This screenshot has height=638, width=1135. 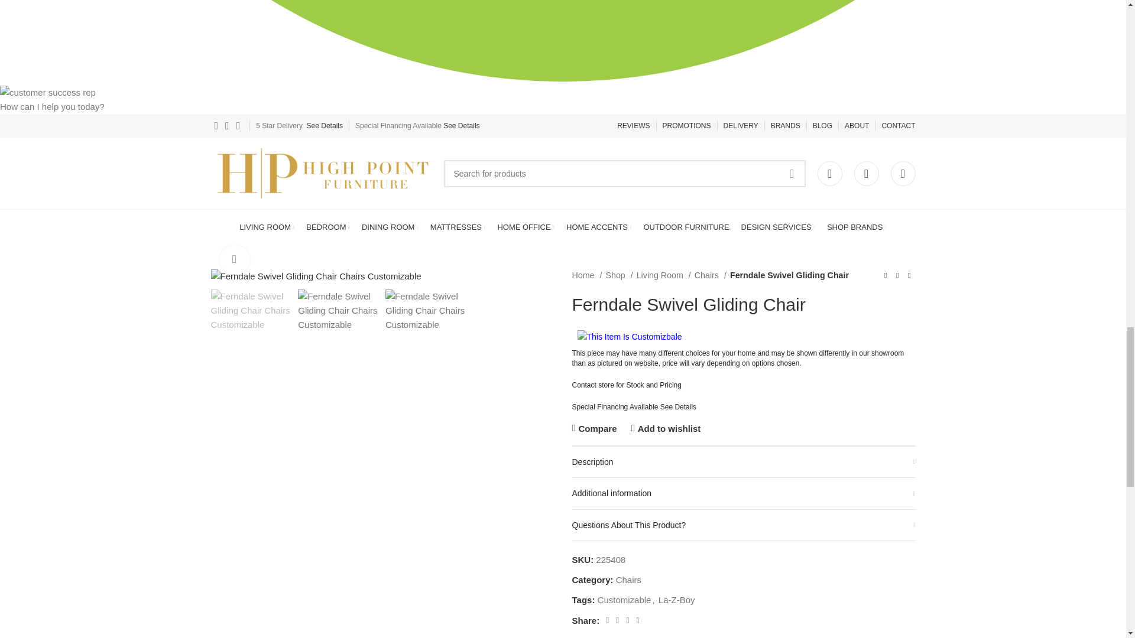 I want to click on DELIVERY, so click(x=741, y=126).